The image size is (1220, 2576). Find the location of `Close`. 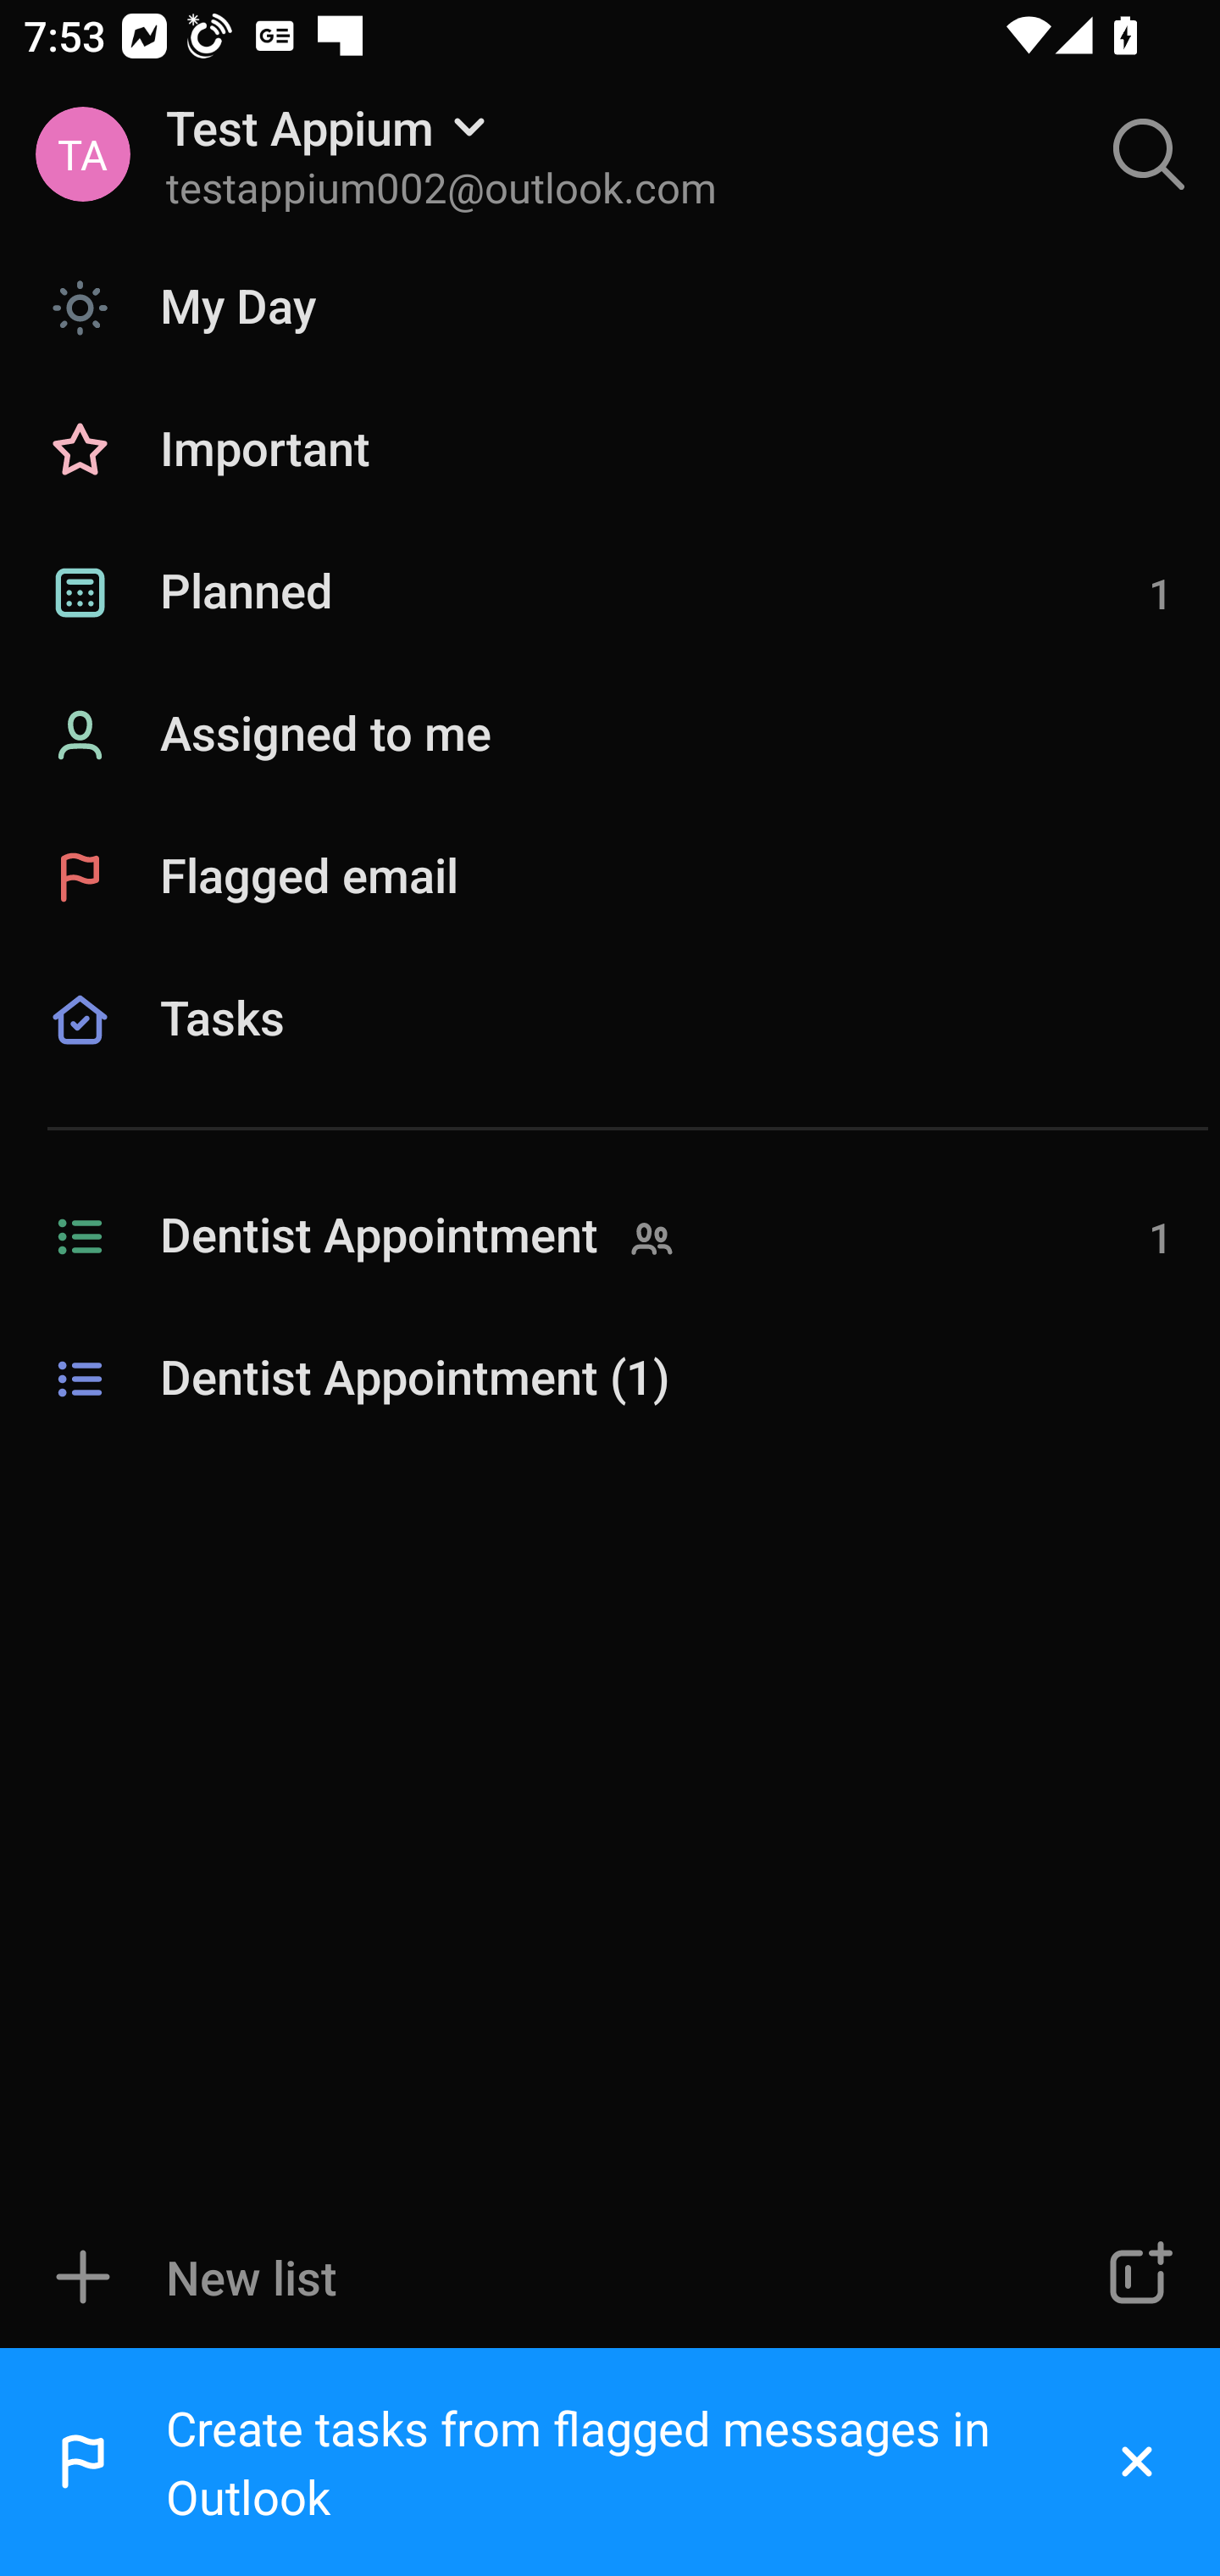

Close is located at coordinates (1137, 2462).